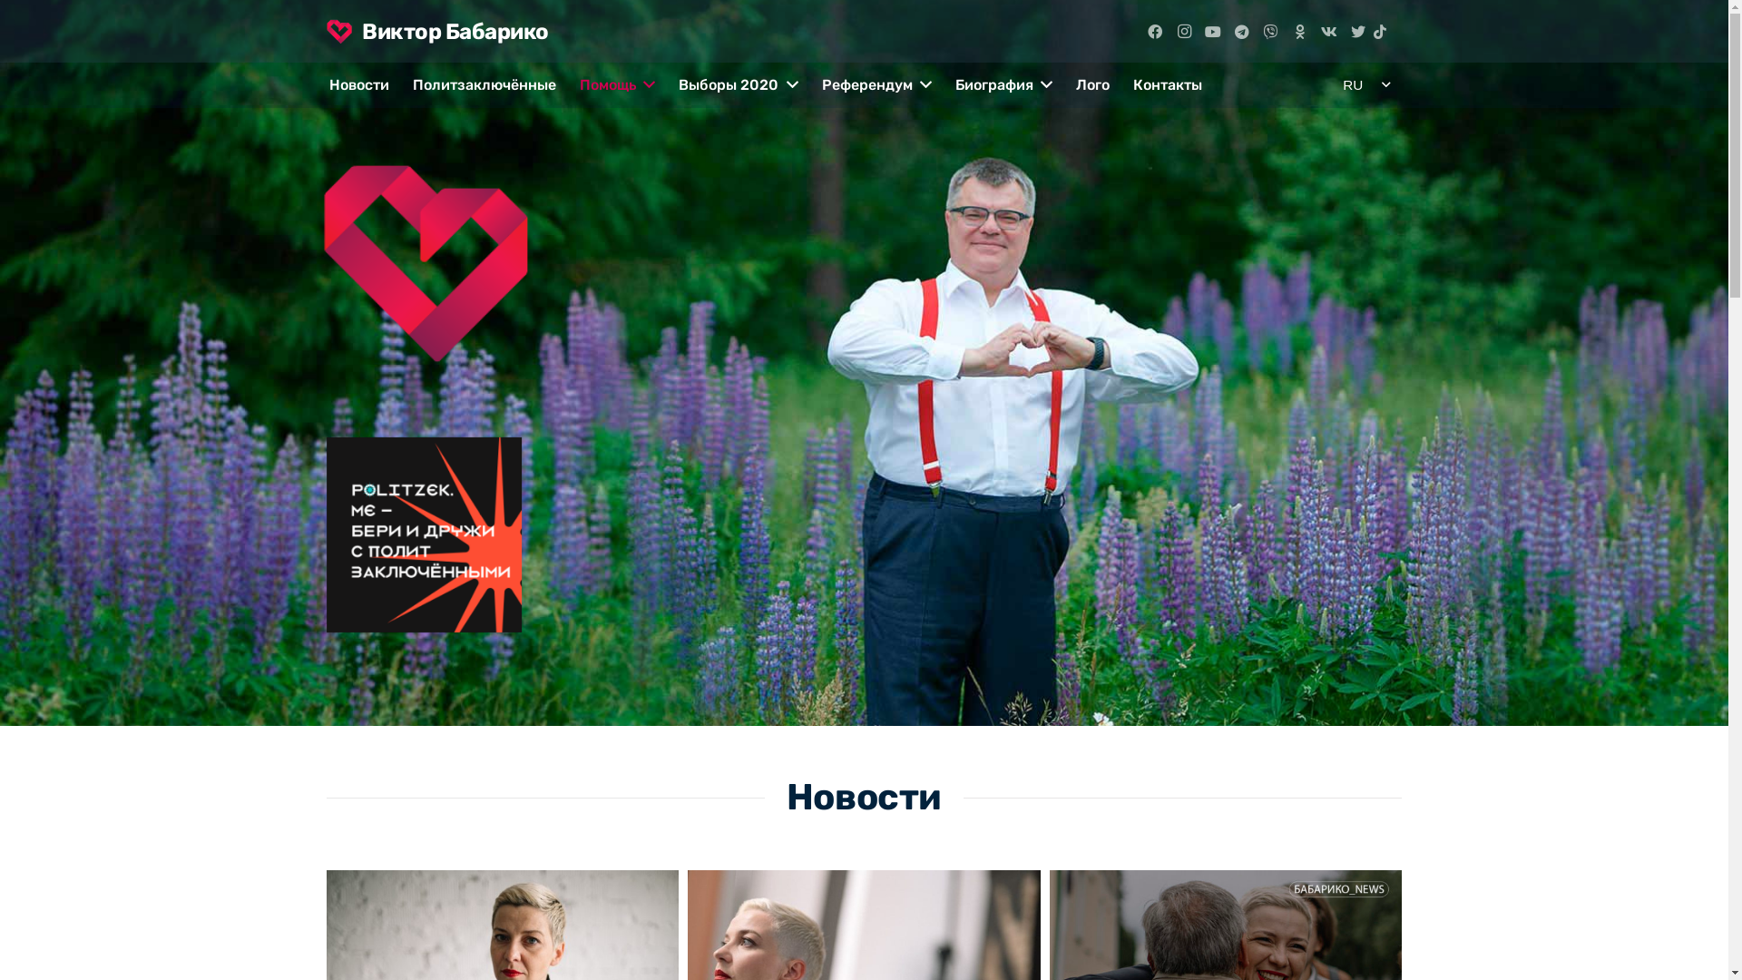  Describe the element at coordinates (1242, 31) in the screenshot. I see `Telegram` at that location.